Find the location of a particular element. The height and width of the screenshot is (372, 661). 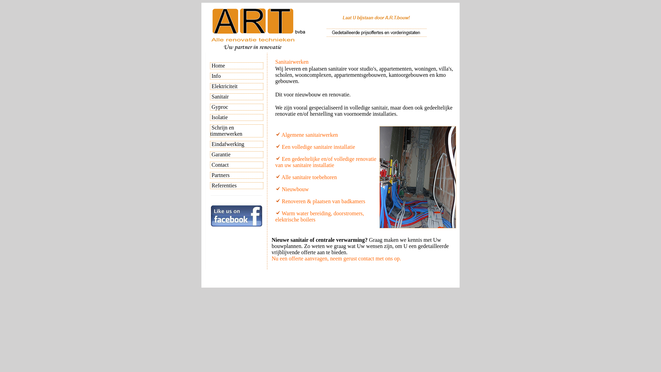

Garantie is located at coordinates (221, 154).